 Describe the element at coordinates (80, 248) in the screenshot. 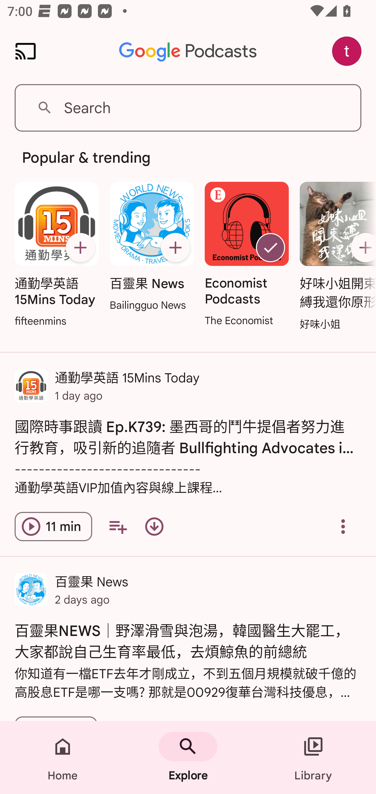

I see `Subscribe` at that location.